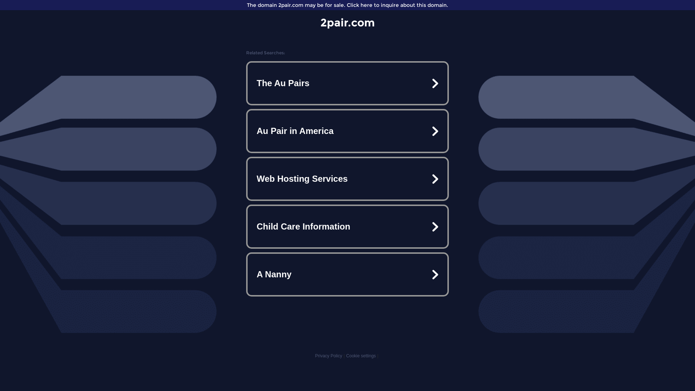 The height and width of the screenshot is (391, 695). I want to click on Cookie settings, so click(361, 356).